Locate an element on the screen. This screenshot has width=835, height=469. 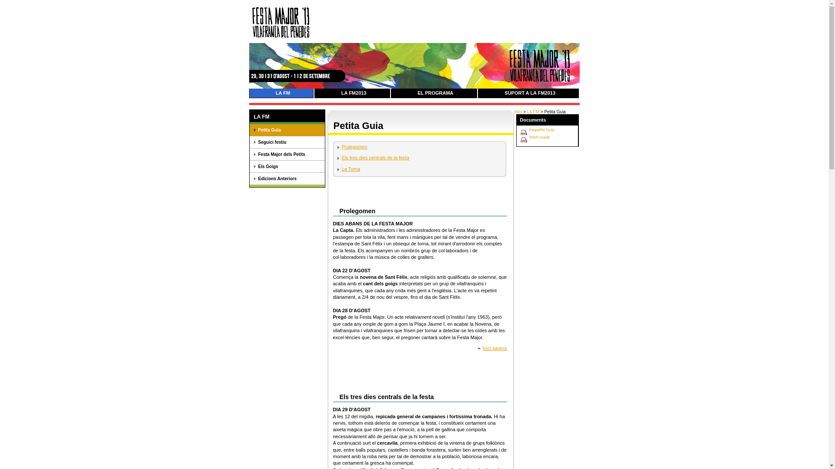
Edicions Anteriors is located at coordinates (287, 179).